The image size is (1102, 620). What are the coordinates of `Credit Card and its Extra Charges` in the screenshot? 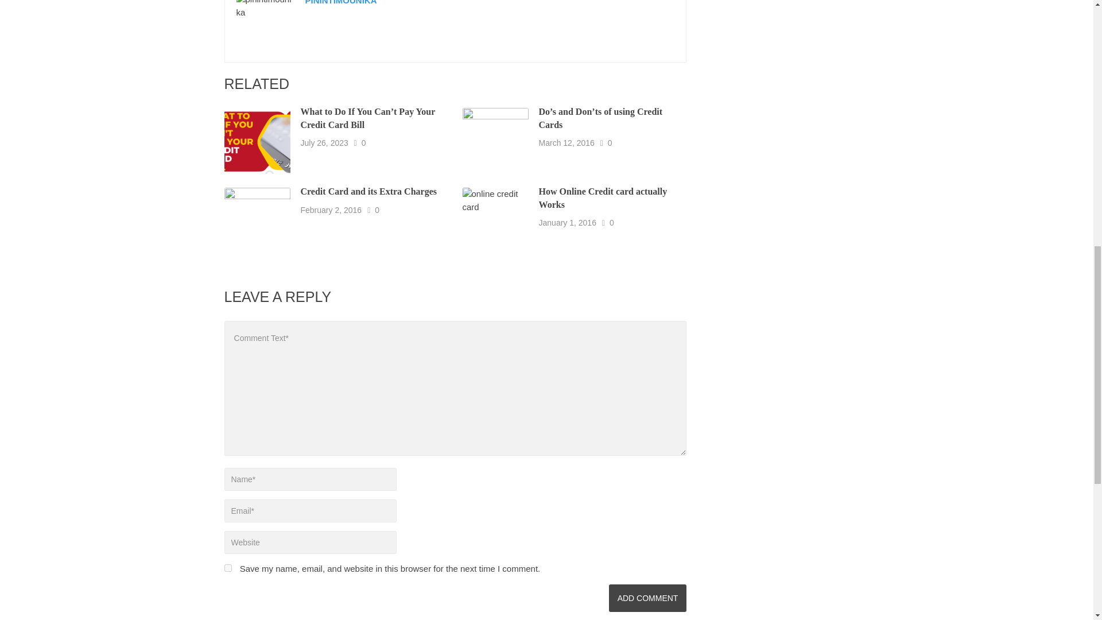 It's located at (368, 192).